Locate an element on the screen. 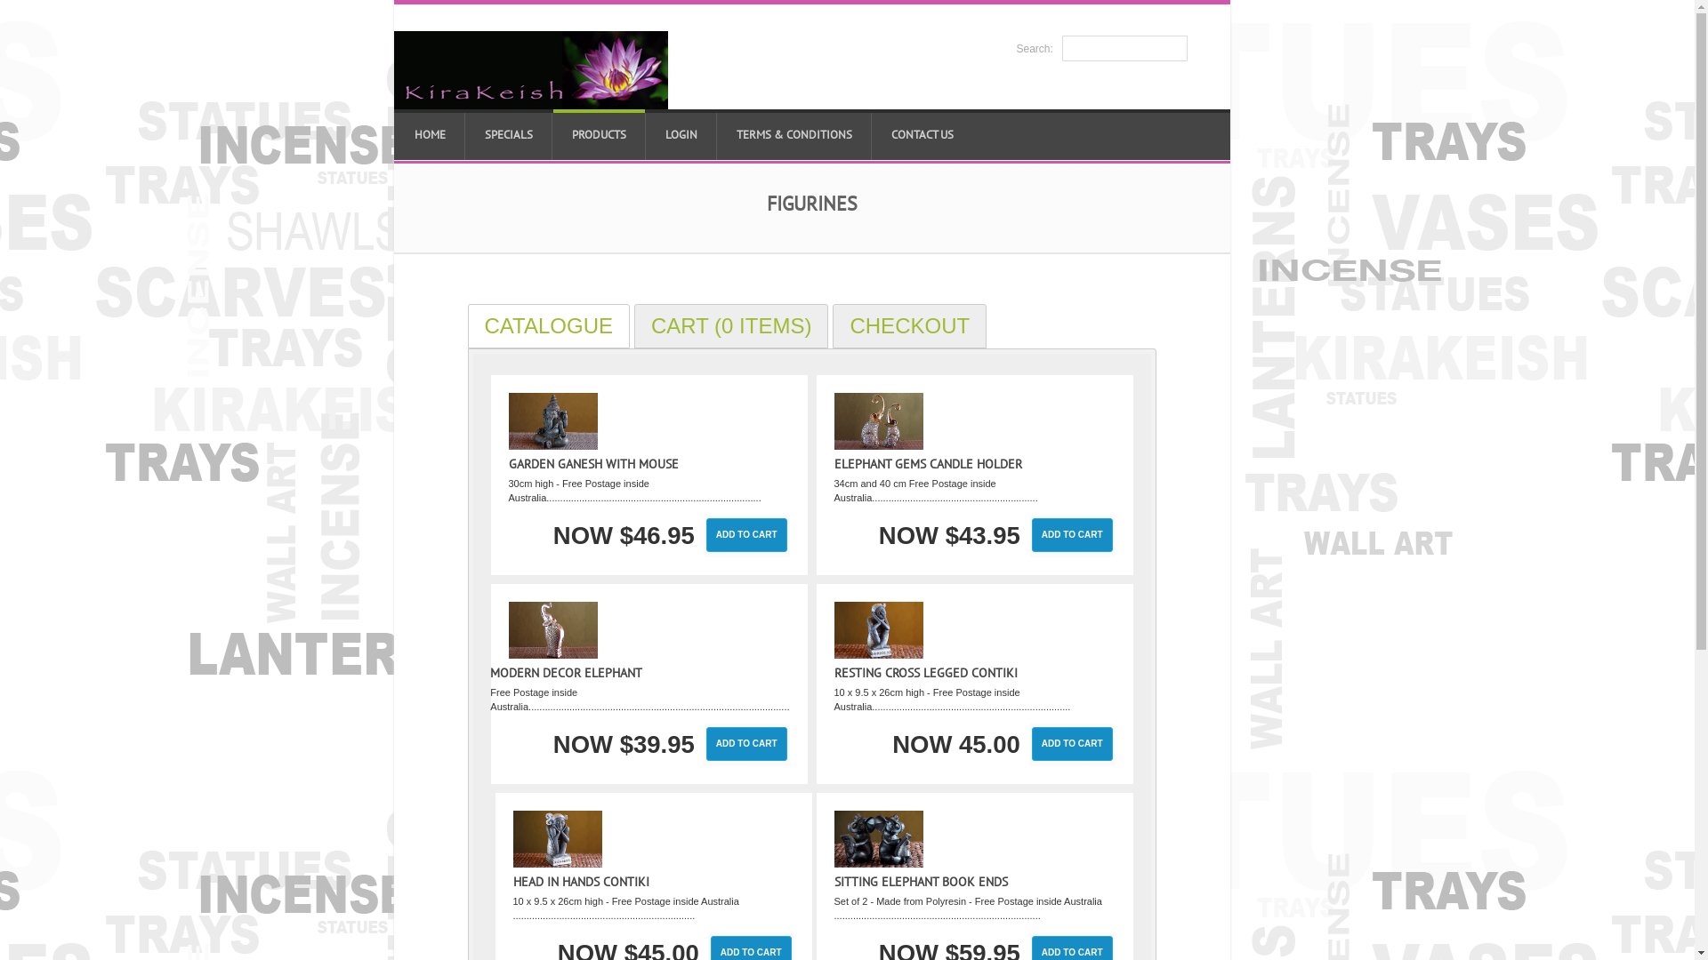 Image resolution: width=1708 pixels, height=960 pixels. CATALOGUE is located at coordinates (549, 326).